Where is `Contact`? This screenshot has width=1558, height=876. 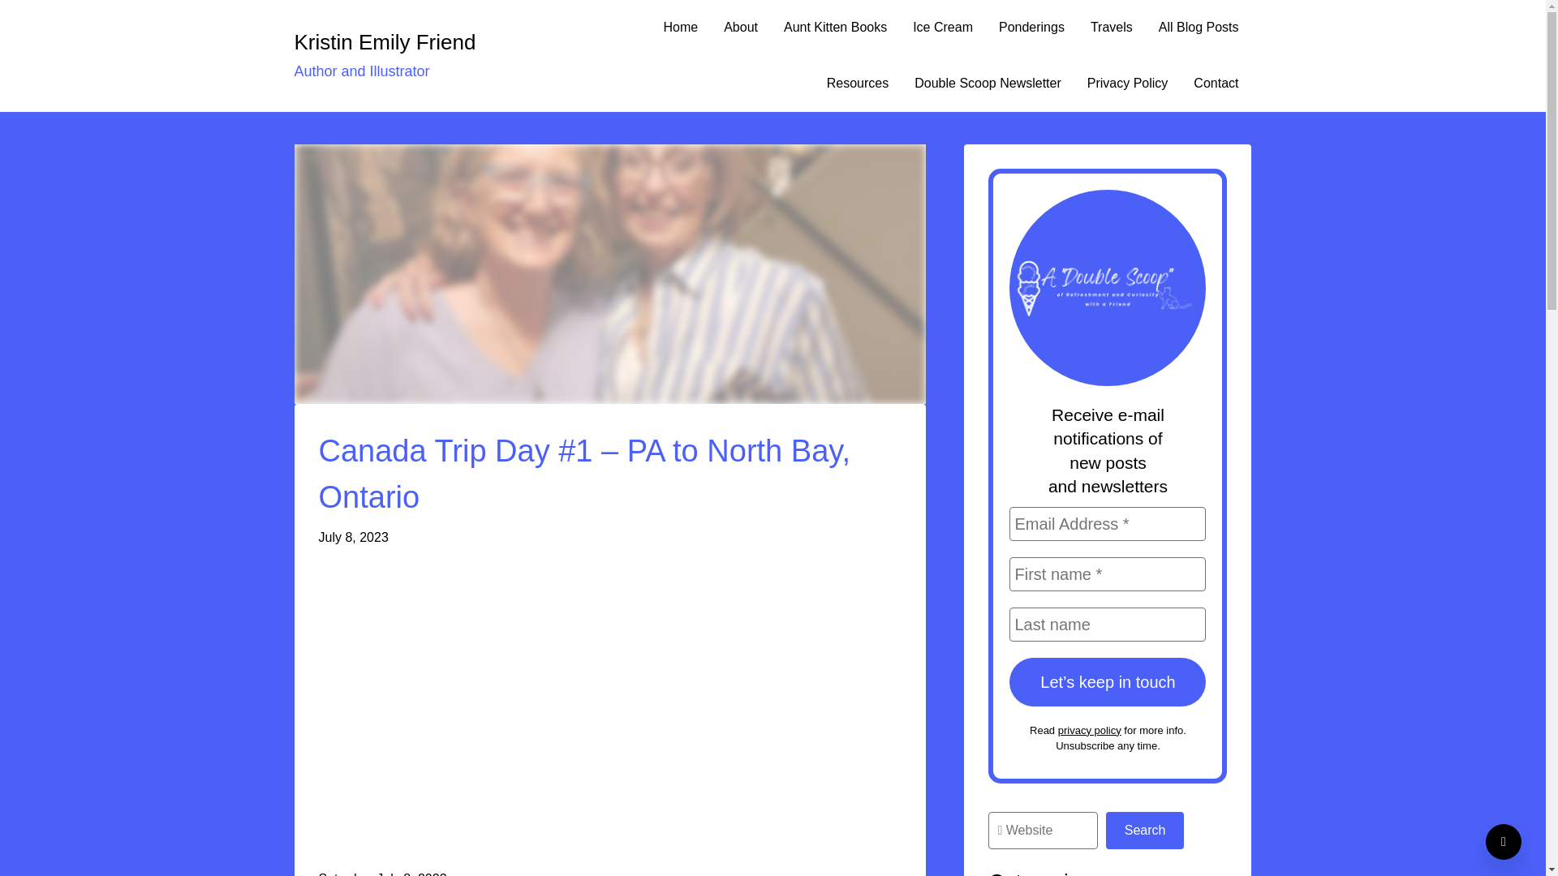 Contact is located at coordinates (1216, 84).